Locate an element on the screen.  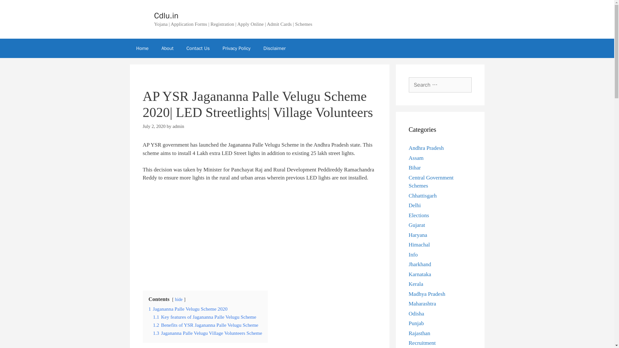
Info is located at coordinates (413, 255).